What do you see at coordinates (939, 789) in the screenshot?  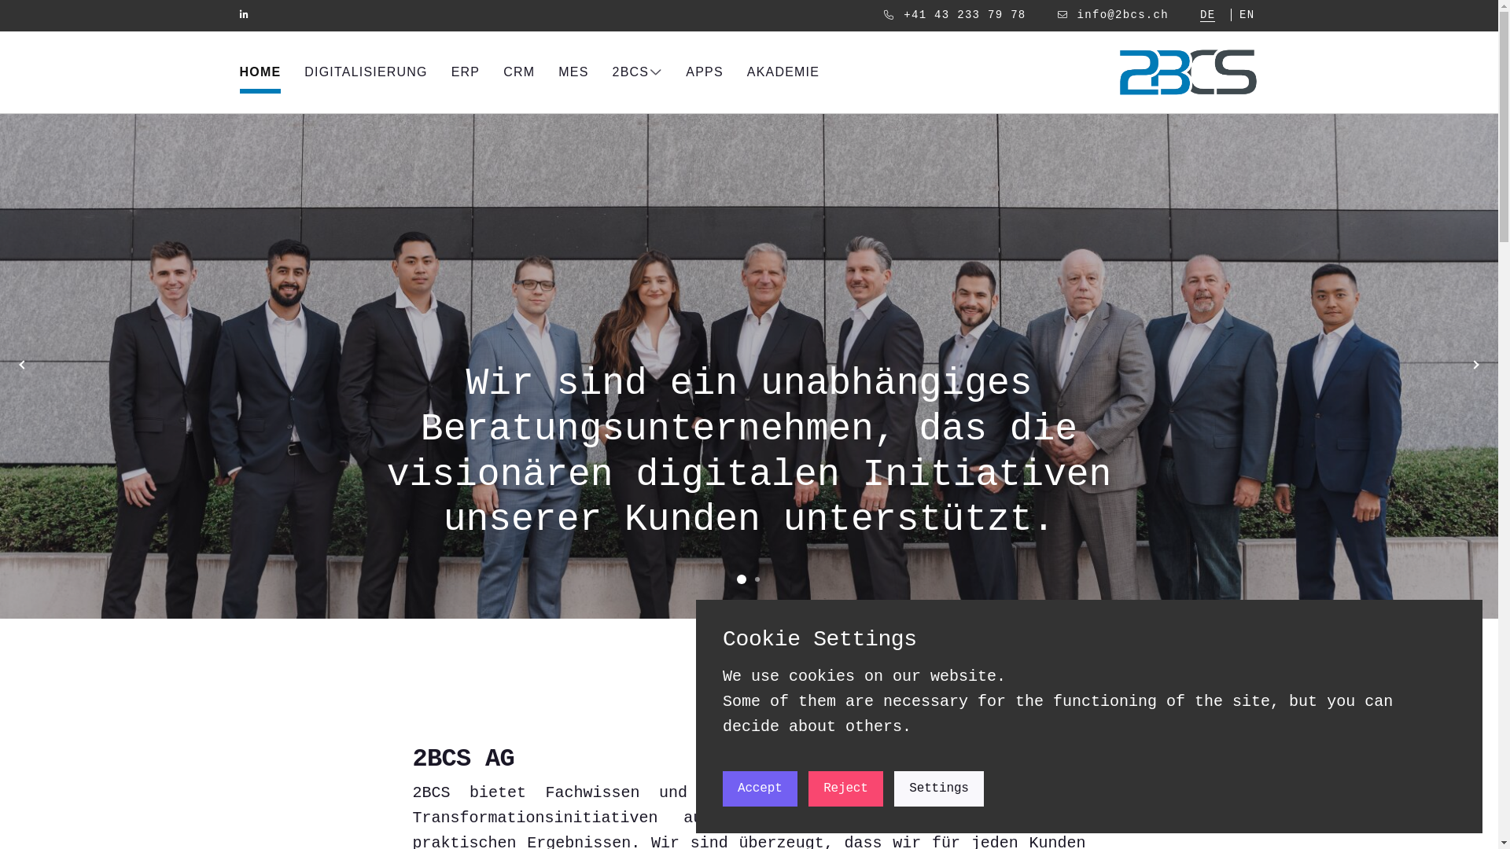 I see `Settings` at bounding box center [939, 789].